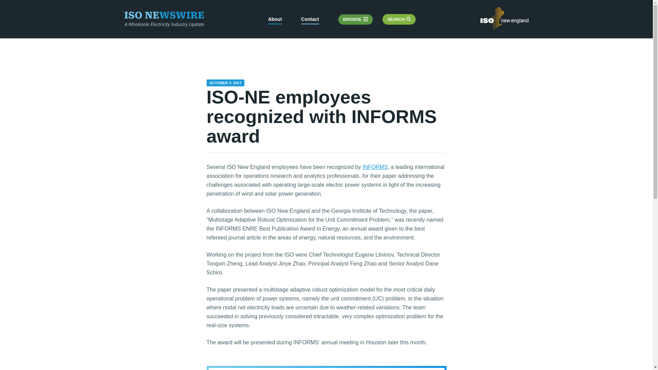 The width and height of the screenshot is (658, 370). Describe the element at coordinates (399, 20) in the screenshot. I see `SEARCH` at that location.